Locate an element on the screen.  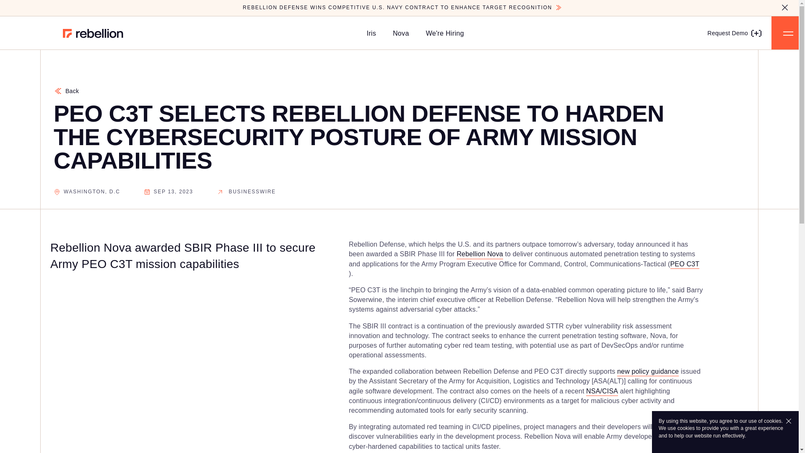
new policy guidance is located at coordinates (648, 371).